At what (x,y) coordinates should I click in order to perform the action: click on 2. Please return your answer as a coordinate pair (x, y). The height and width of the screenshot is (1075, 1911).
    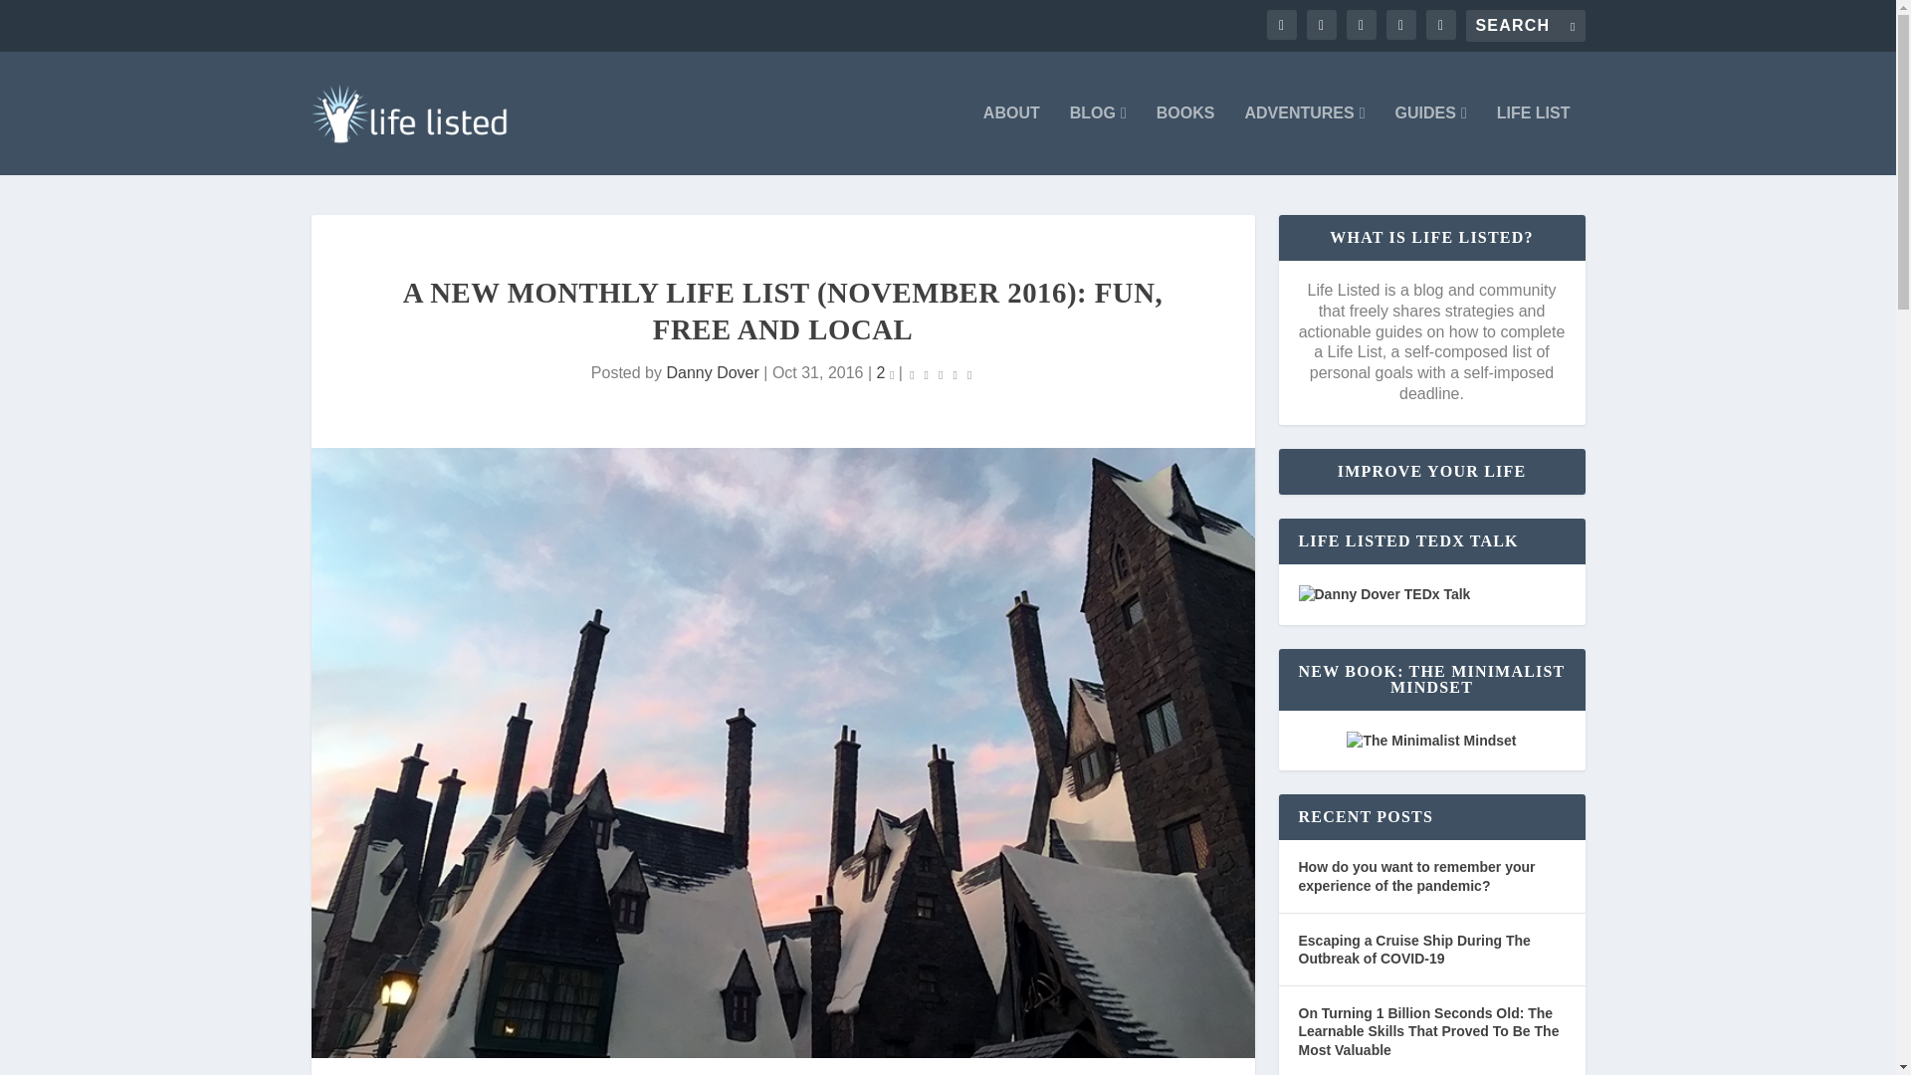
    Looking at the image, I should click on (886, 372).